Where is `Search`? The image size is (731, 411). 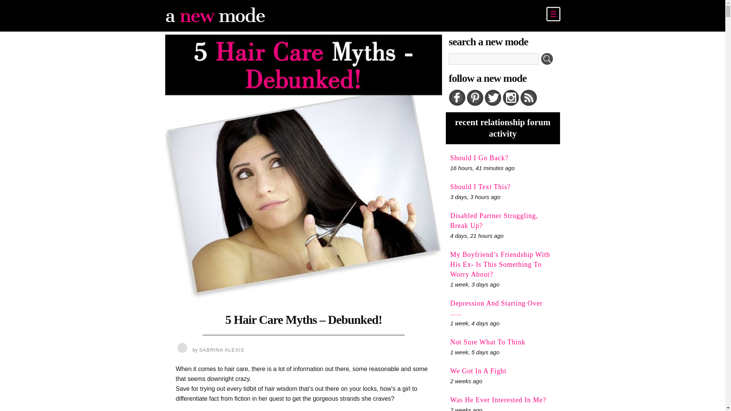 Search is located at coordinates (547, 59).